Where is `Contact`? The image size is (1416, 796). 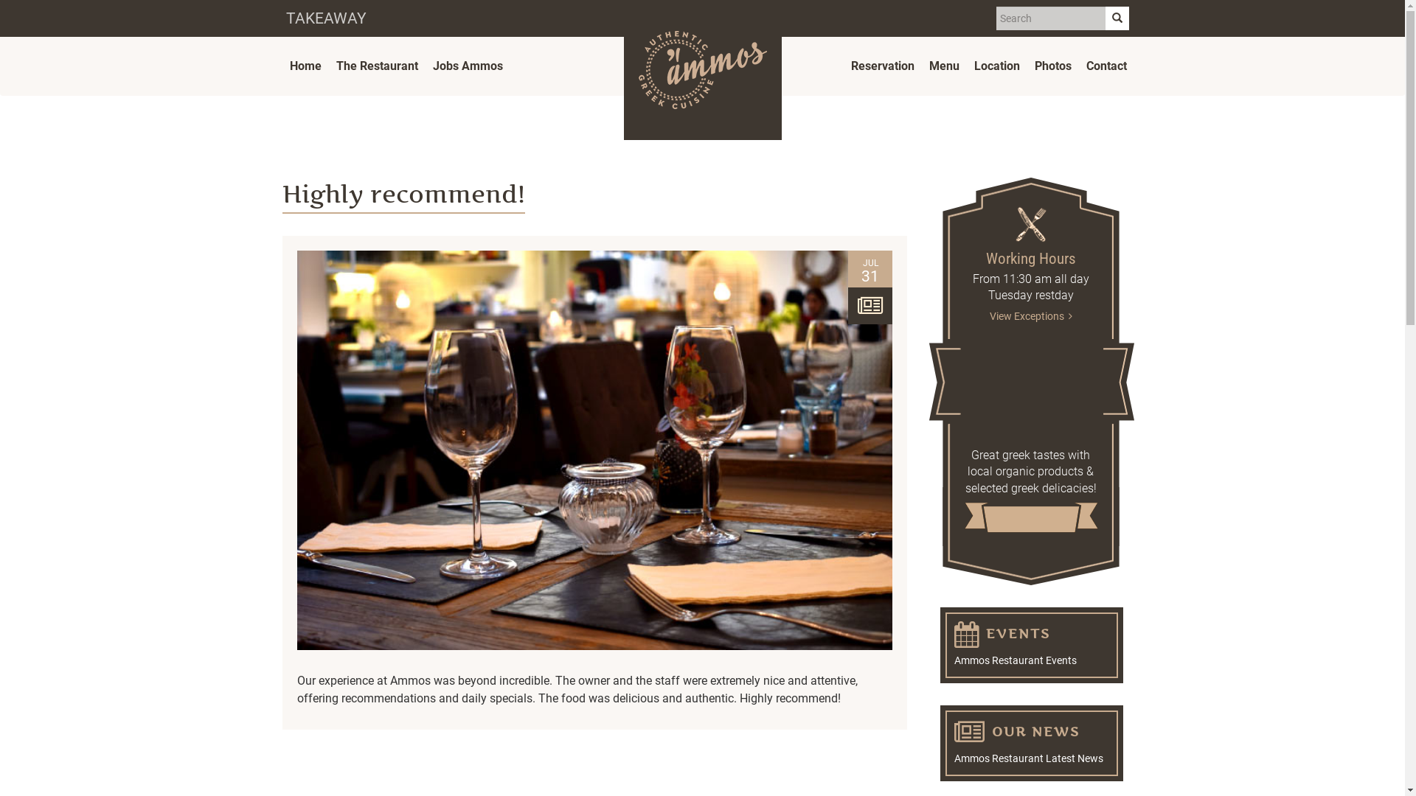
Contact is located at coordinates (1106, 66).